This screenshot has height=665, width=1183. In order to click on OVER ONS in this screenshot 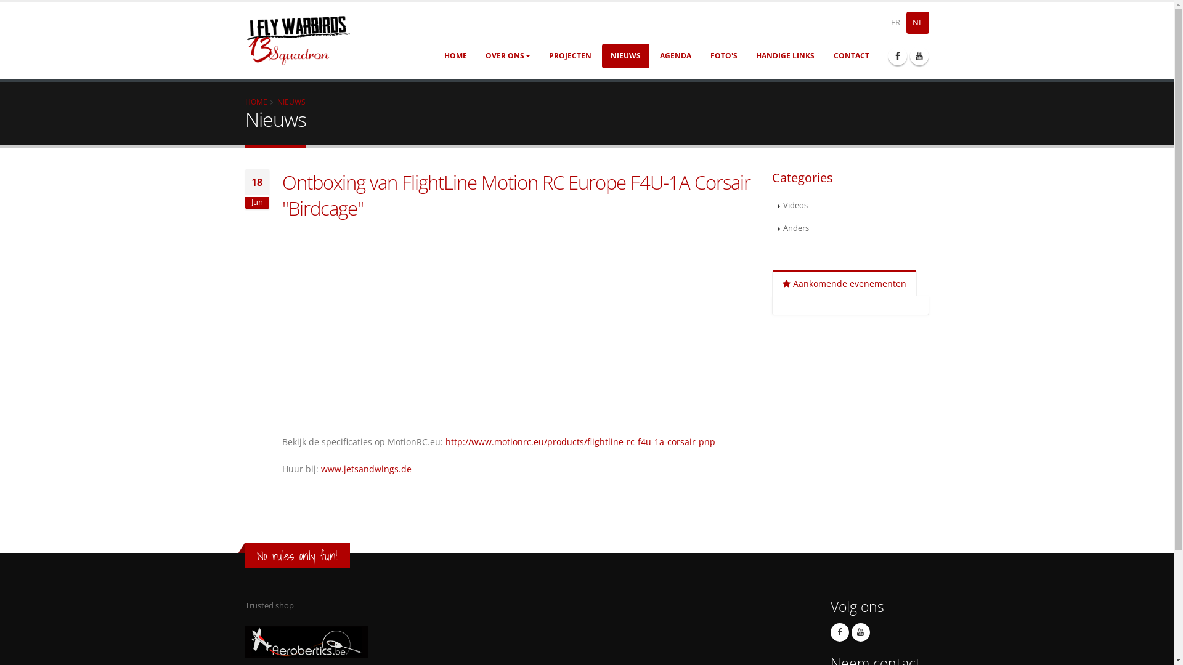, I will do `click(508, 56)`.